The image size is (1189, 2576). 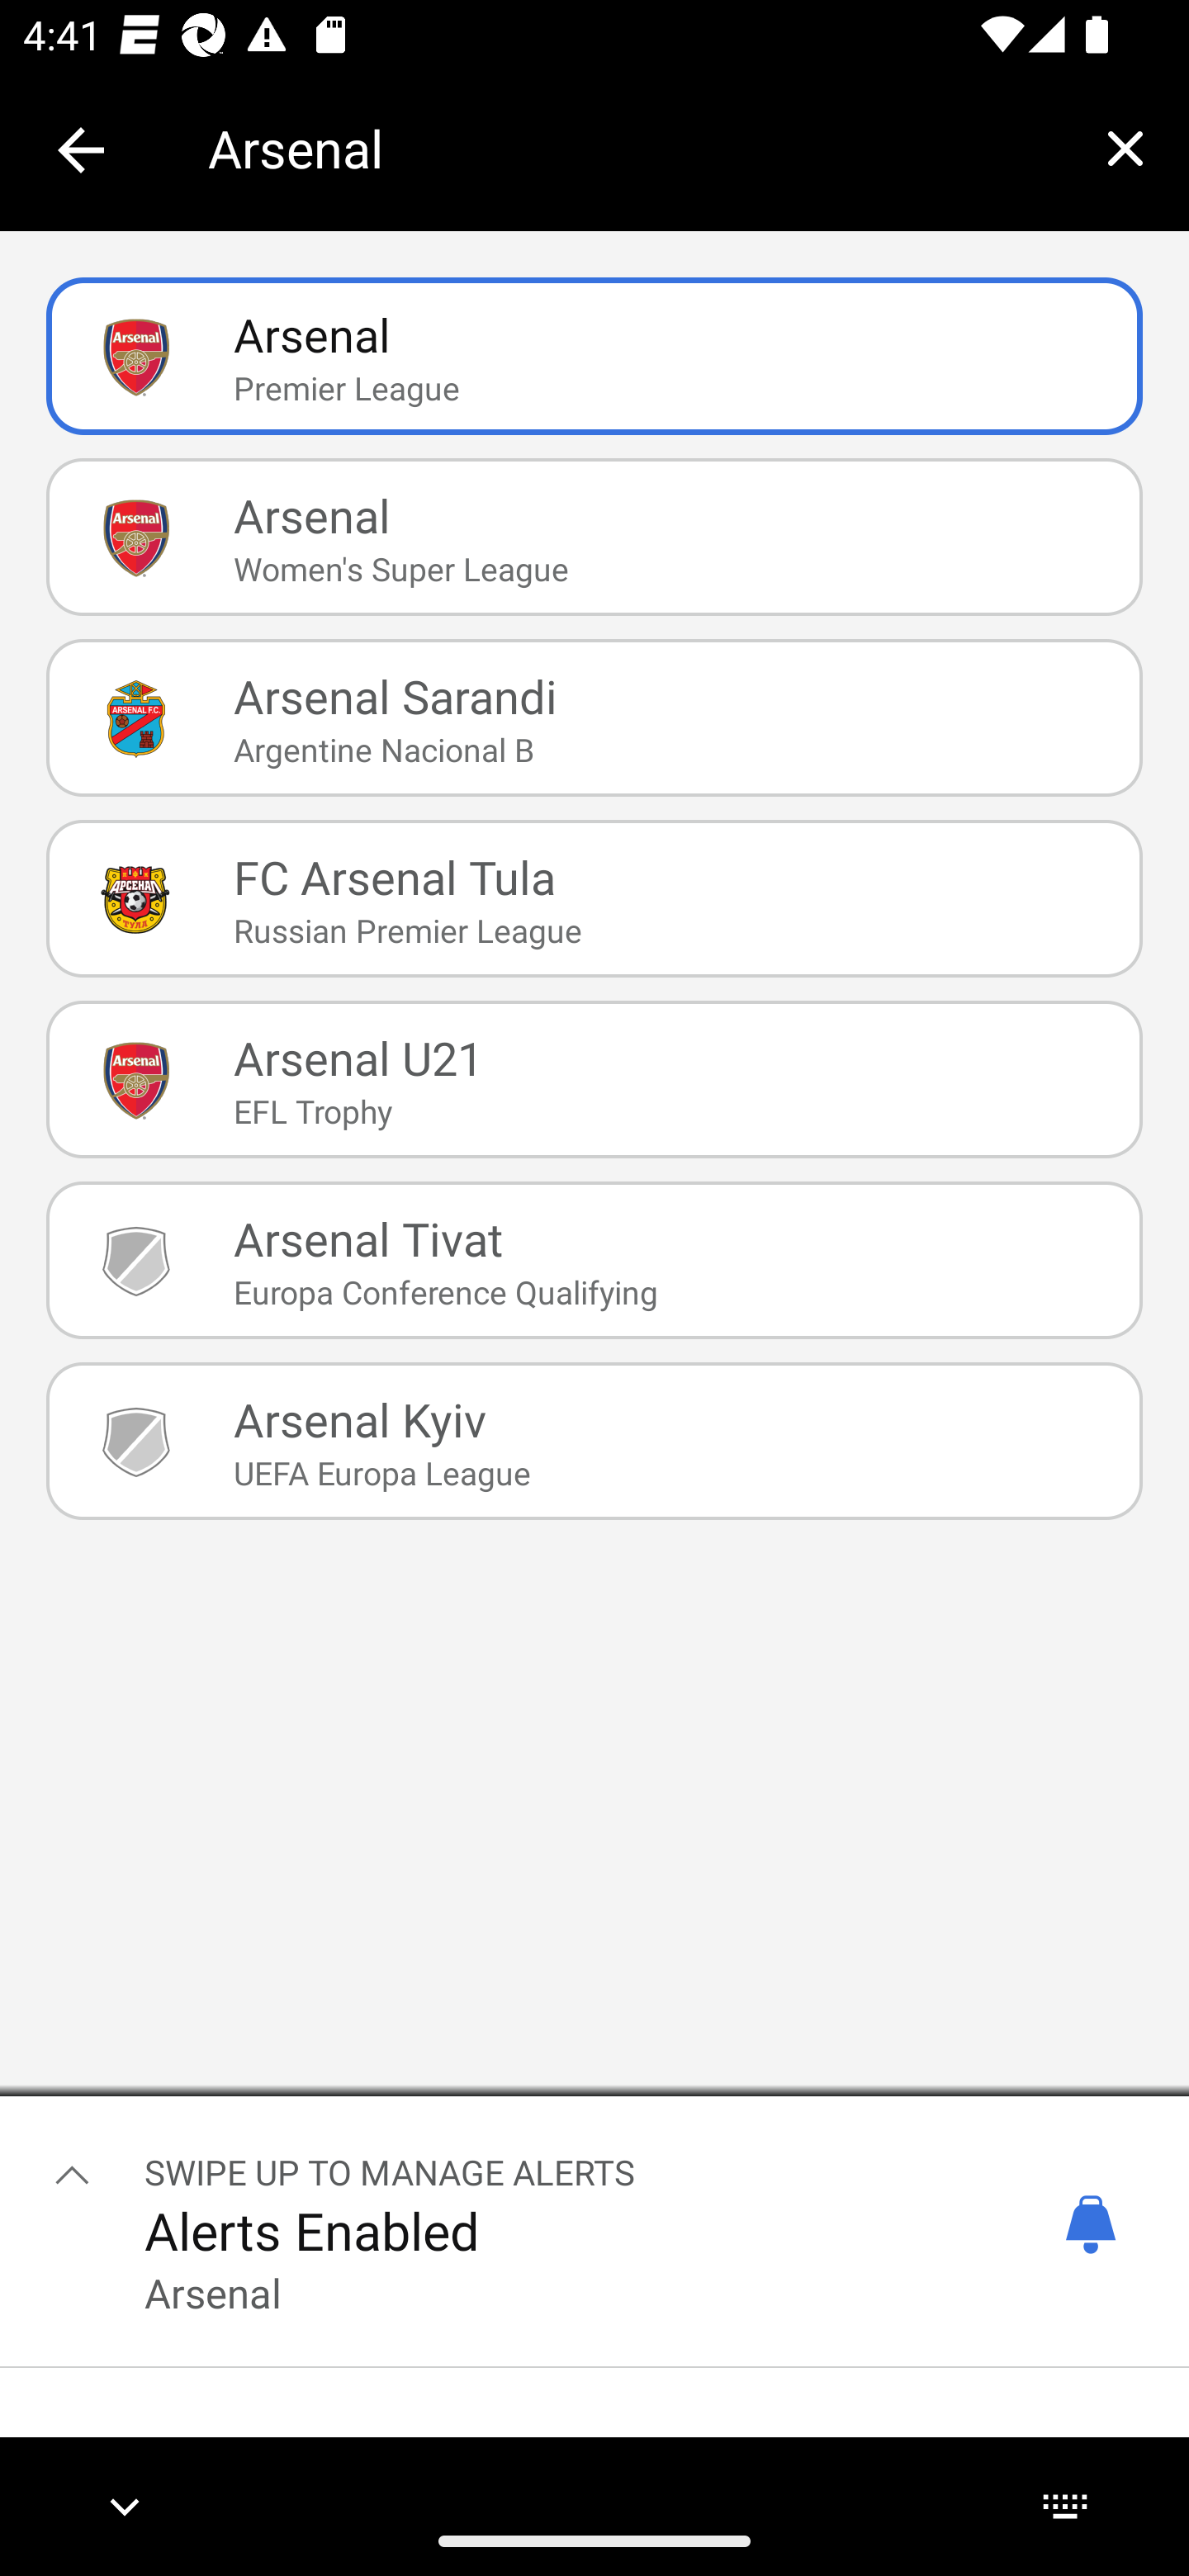 I want to click on Arsenal Tivat Europa Conference Qualifying, so click(x=594, y=1261).